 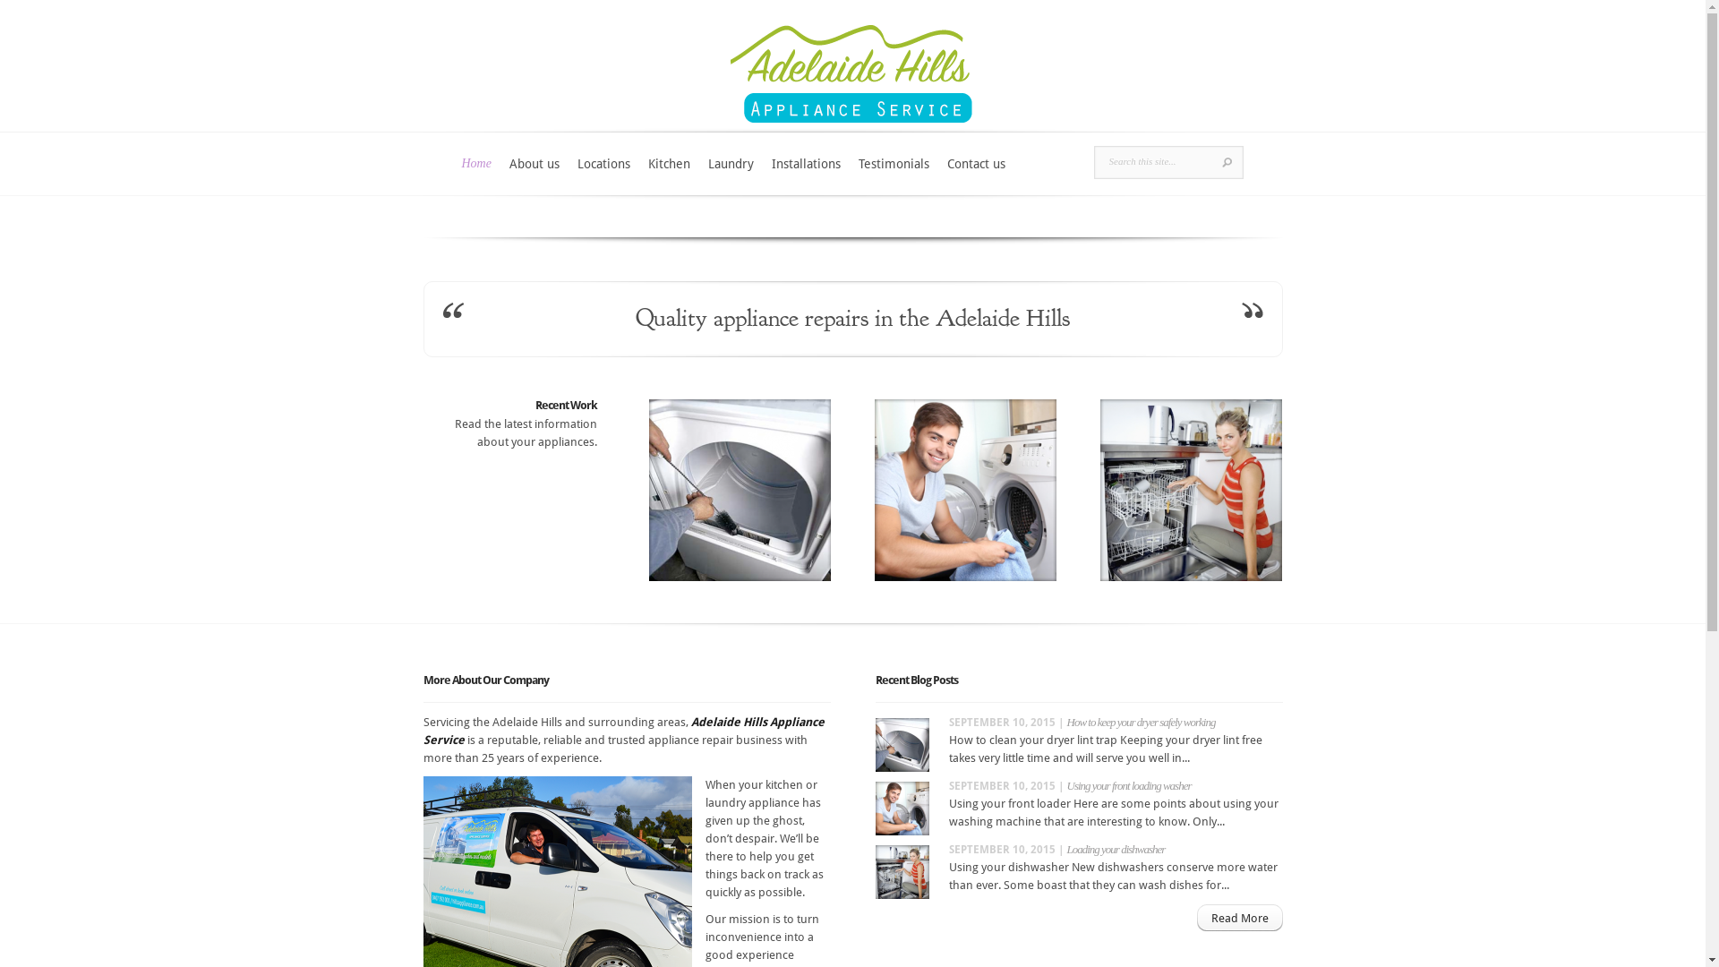 I want to click on Home, so click(x=476, y=175).